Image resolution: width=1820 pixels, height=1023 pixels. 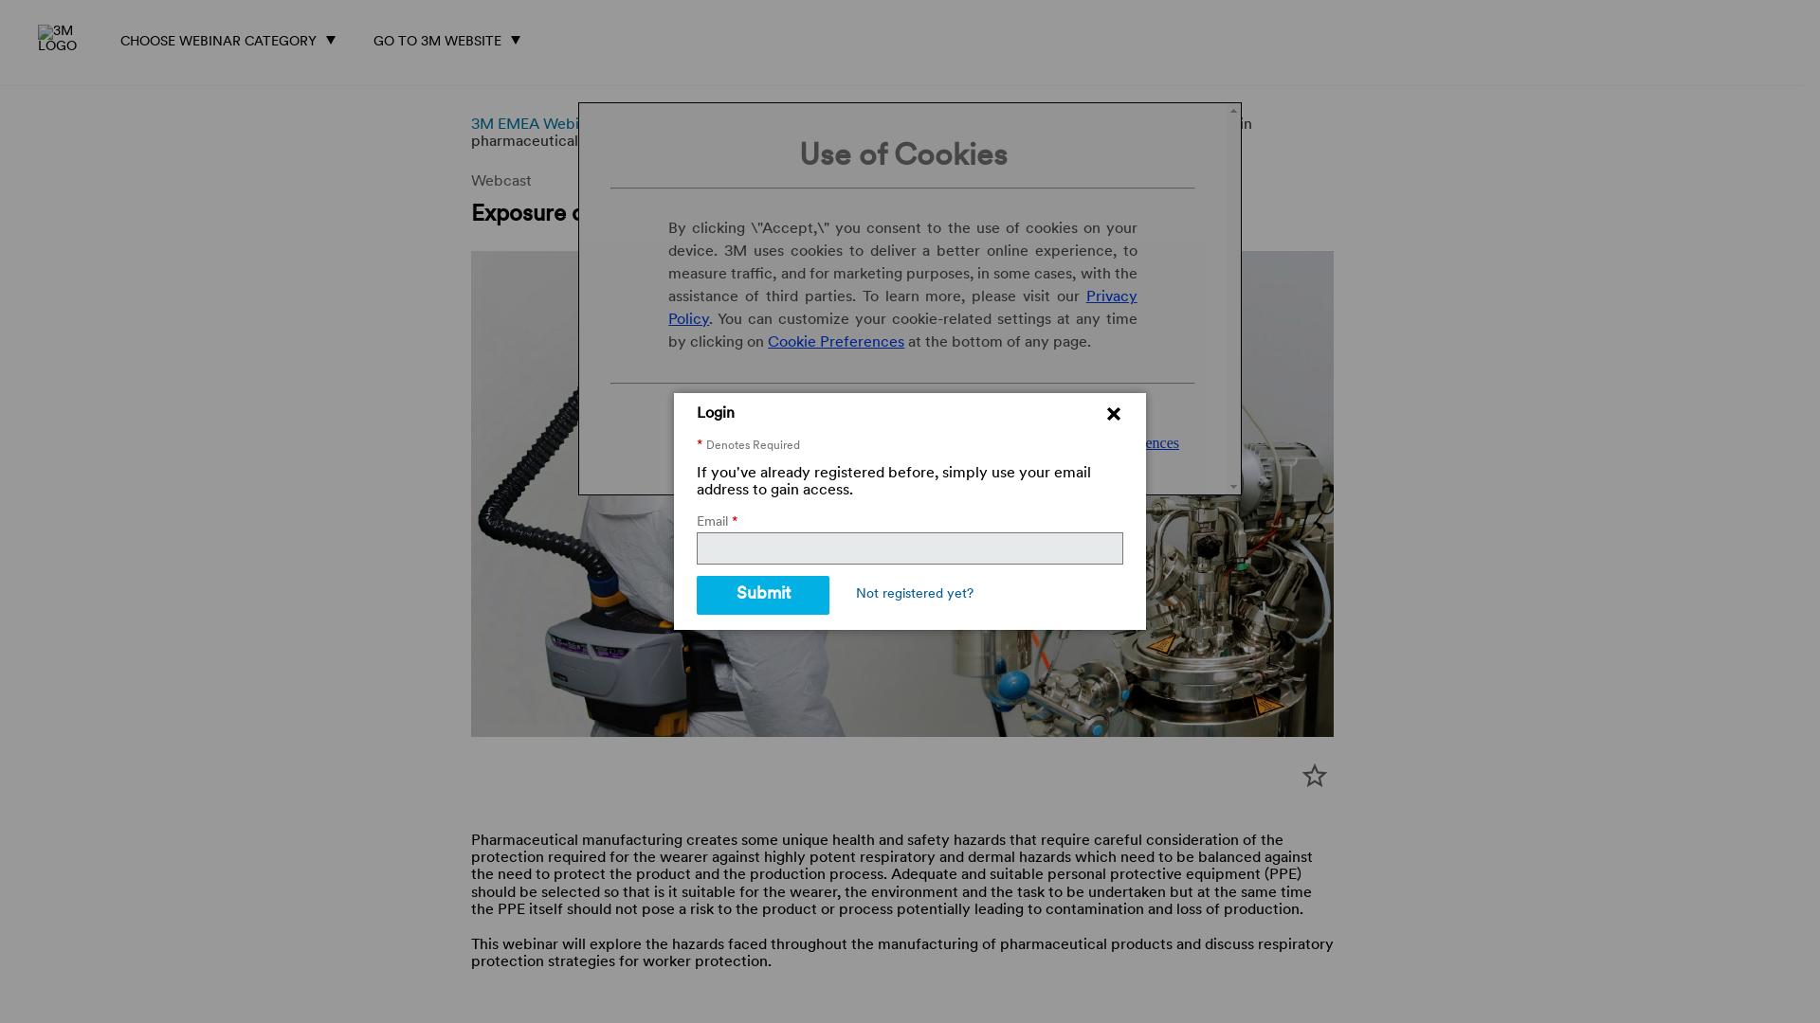 What do you see at coordinates (540, 125) in the screenshot?
I see `3M EMEA Webinars` at bounding box center [540, 125].